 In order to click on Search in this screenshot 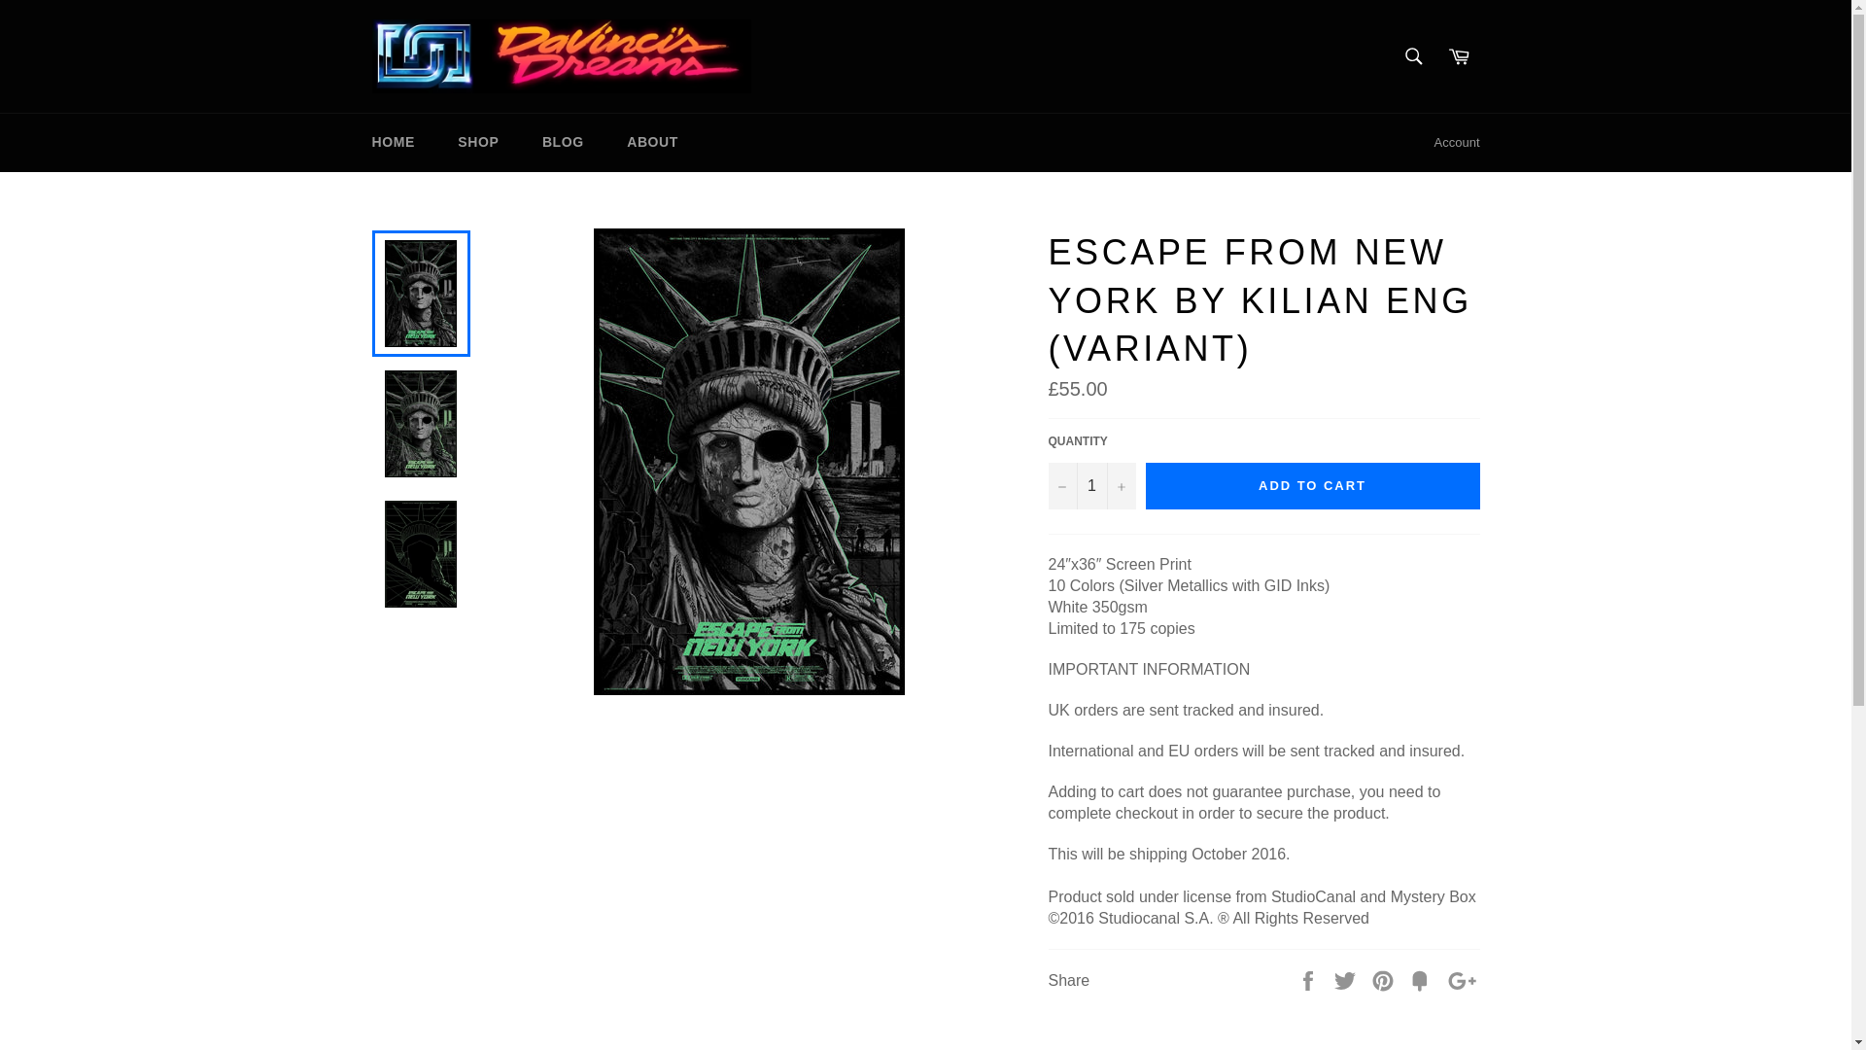, I will do `click(1414, 55)`.